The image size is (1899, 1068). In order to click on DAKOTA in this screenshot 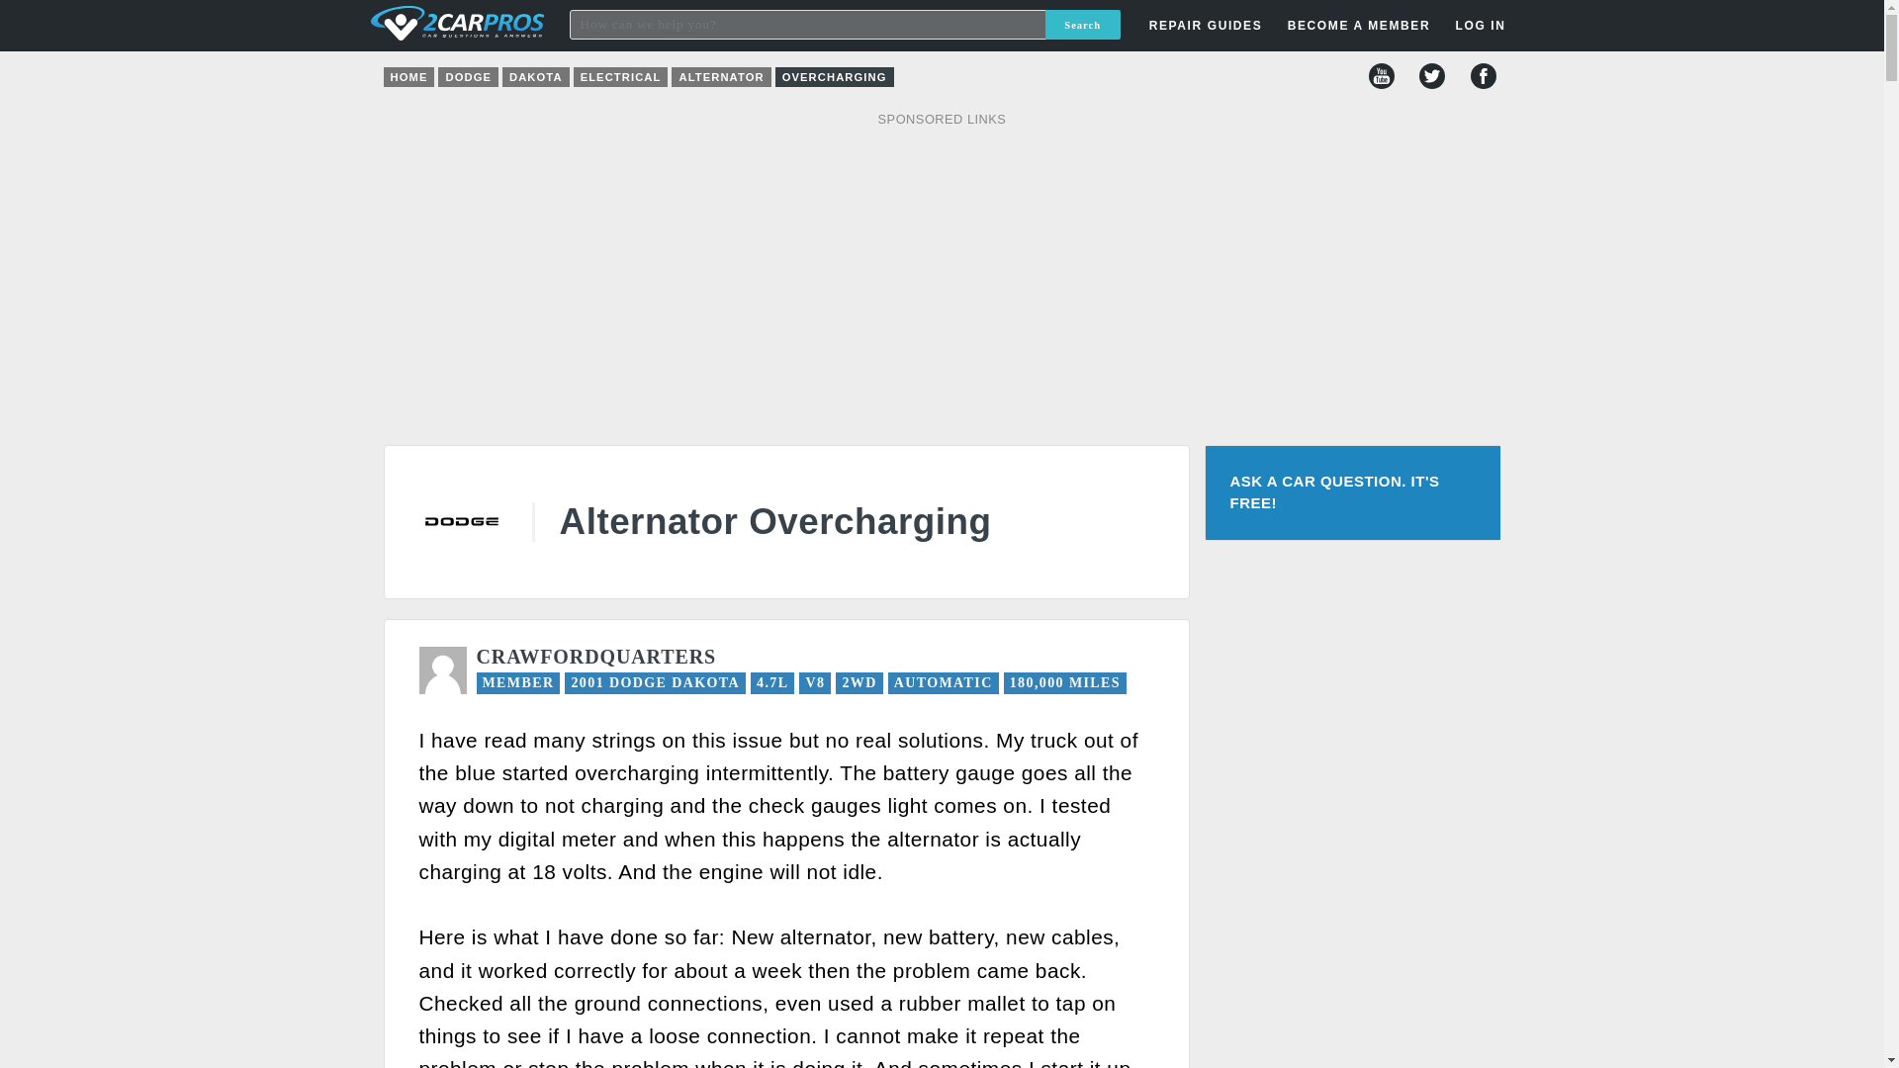, I will do `click(536, 77)`.